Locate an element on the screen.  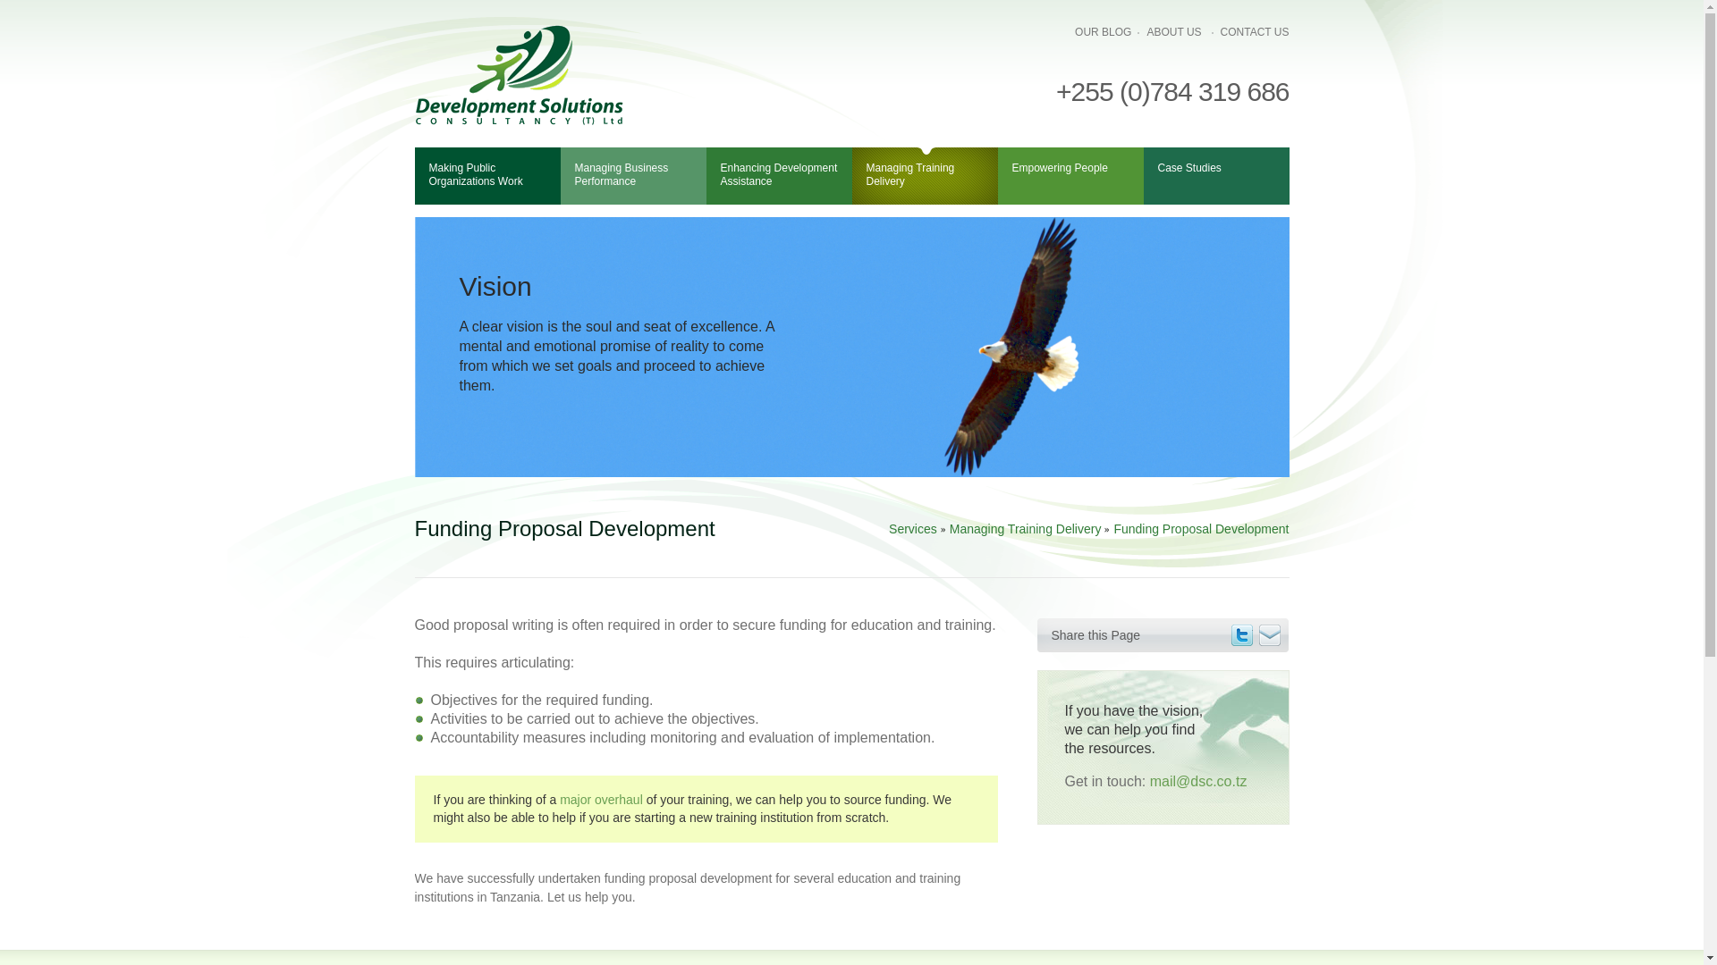
Making Public Organizations Work is located at coordinates (488, 175).